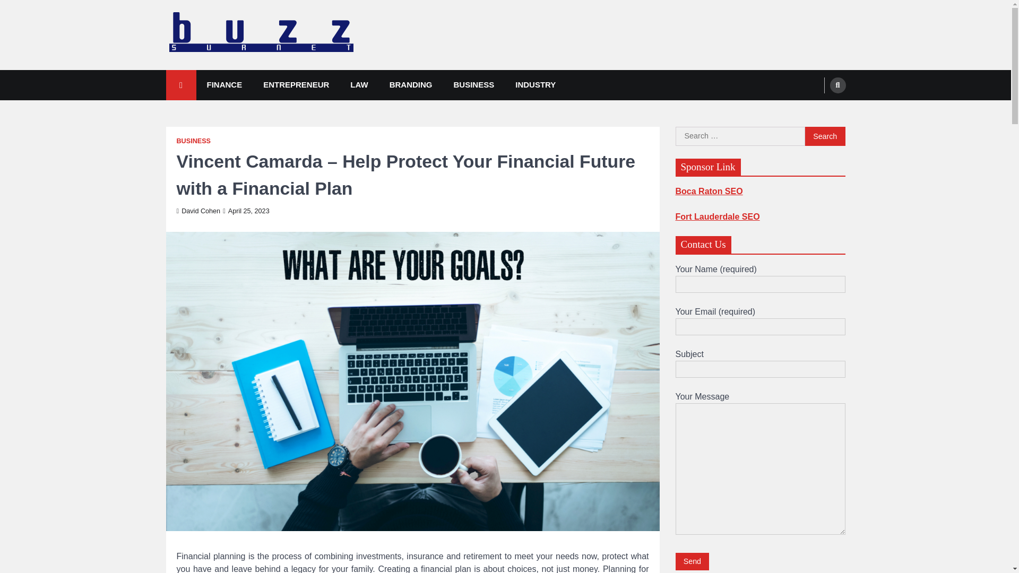  What do you see at coordinates (535, 85) in the screenshot?
I see `INDUSTRY` at bounding box center [535, 85].